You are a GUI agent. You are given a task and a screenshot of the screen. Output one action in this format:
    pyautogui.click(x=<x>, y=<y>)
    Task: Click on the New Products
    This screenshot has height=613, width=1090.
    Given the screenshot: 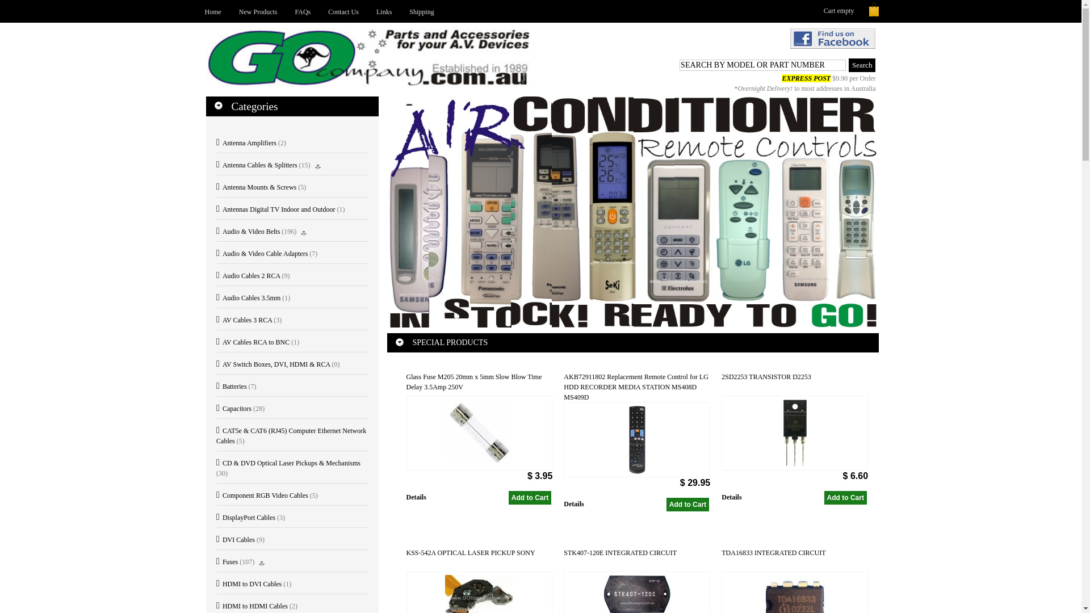 What is the action you would take?
    pyautogui.click(x=258, y=11)
    